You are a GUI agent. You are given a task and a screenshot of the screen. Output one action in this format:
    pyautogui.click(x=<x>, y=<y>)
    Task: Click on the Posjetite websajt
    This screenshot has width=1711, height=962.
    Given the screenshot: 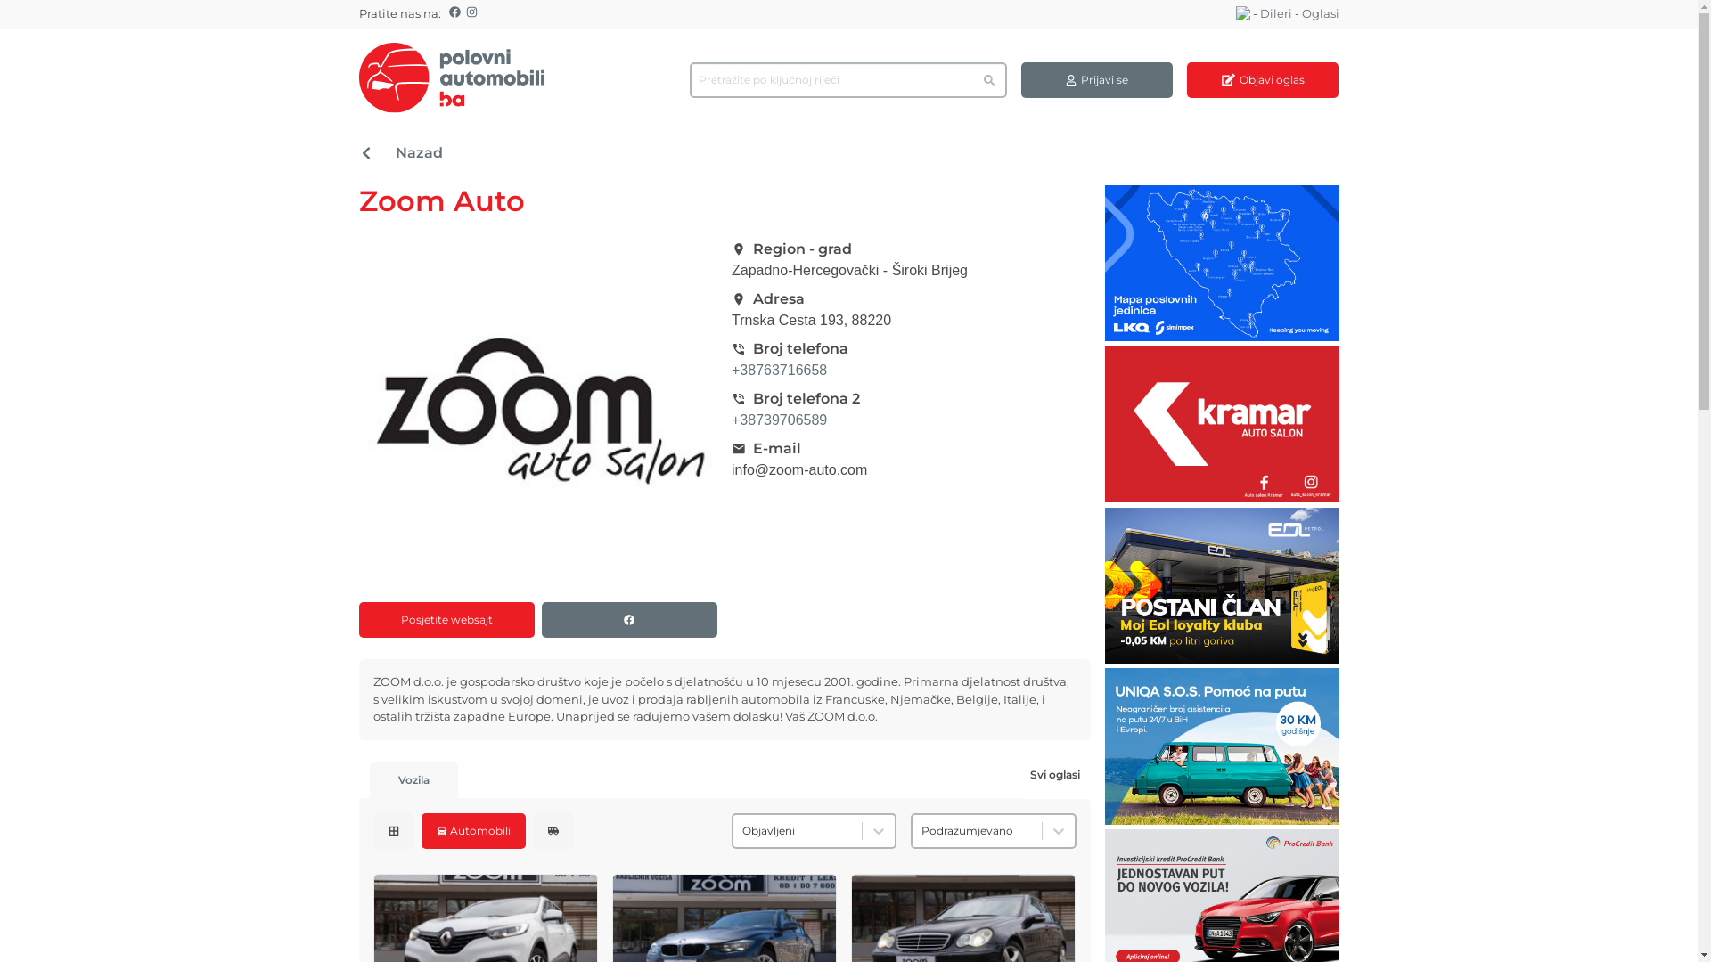 What is the action you would take?
    pyautogui.click(x=446, y=620)
    